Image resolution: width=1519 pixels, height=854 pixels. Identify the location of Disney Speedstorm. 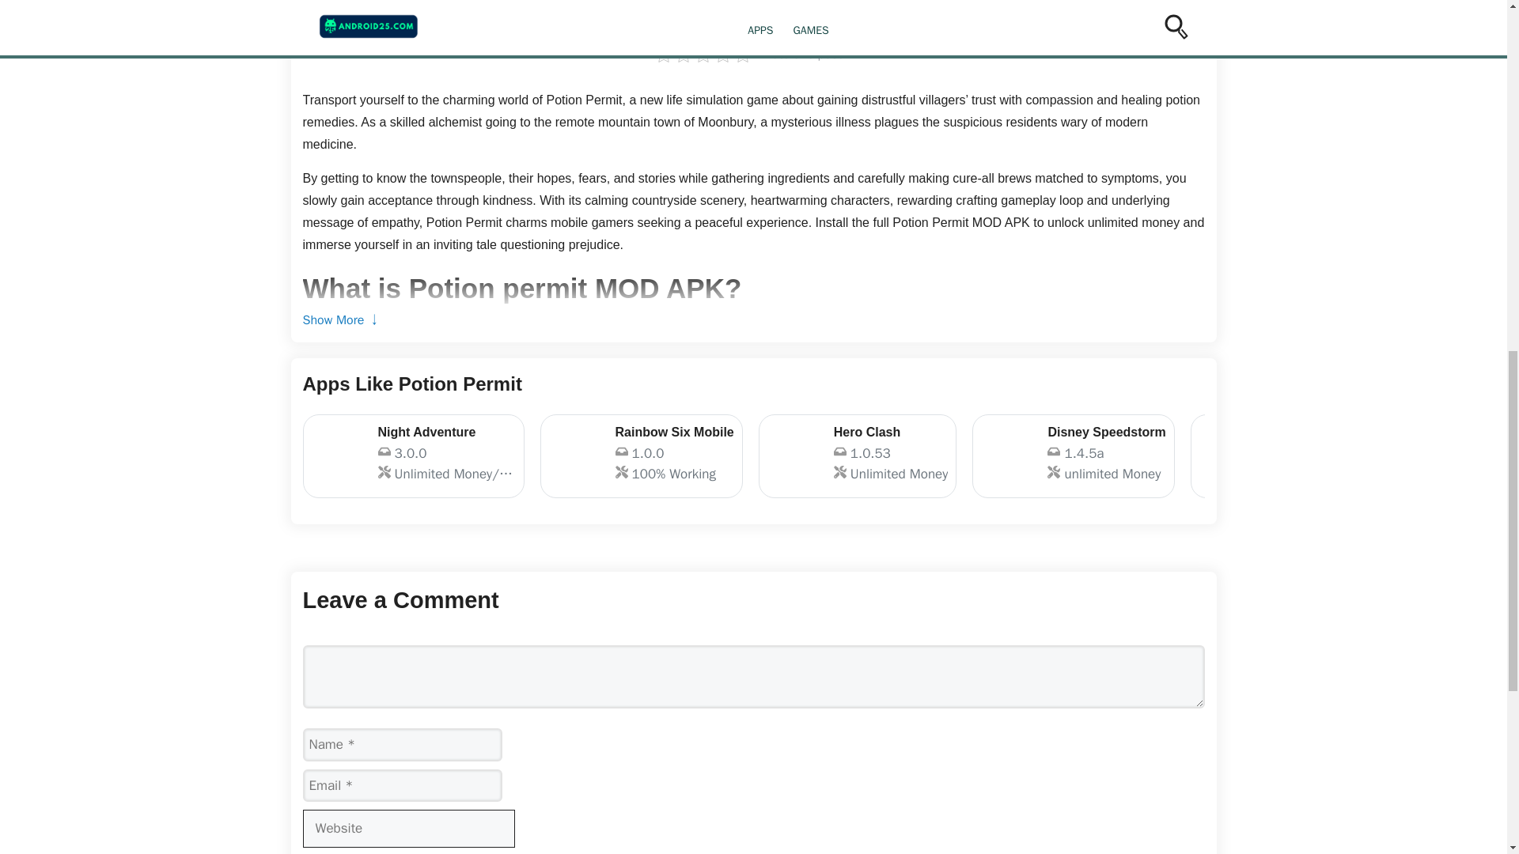
(858, 455).